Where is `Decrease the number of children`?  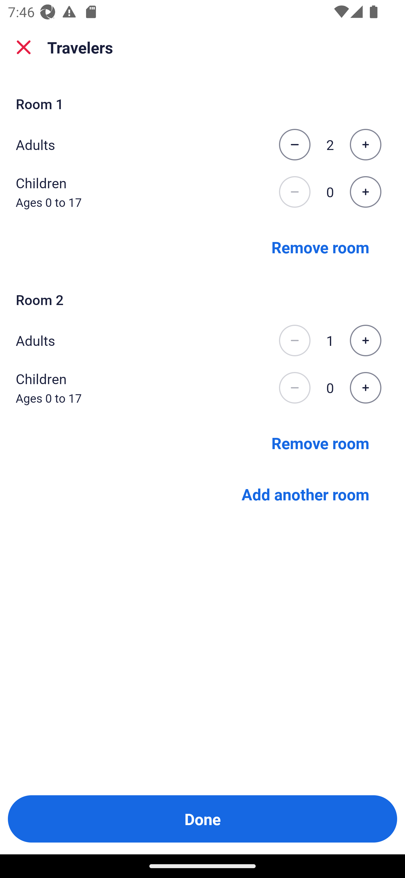 Decrease the number of children is located at coordinates (294, 388).